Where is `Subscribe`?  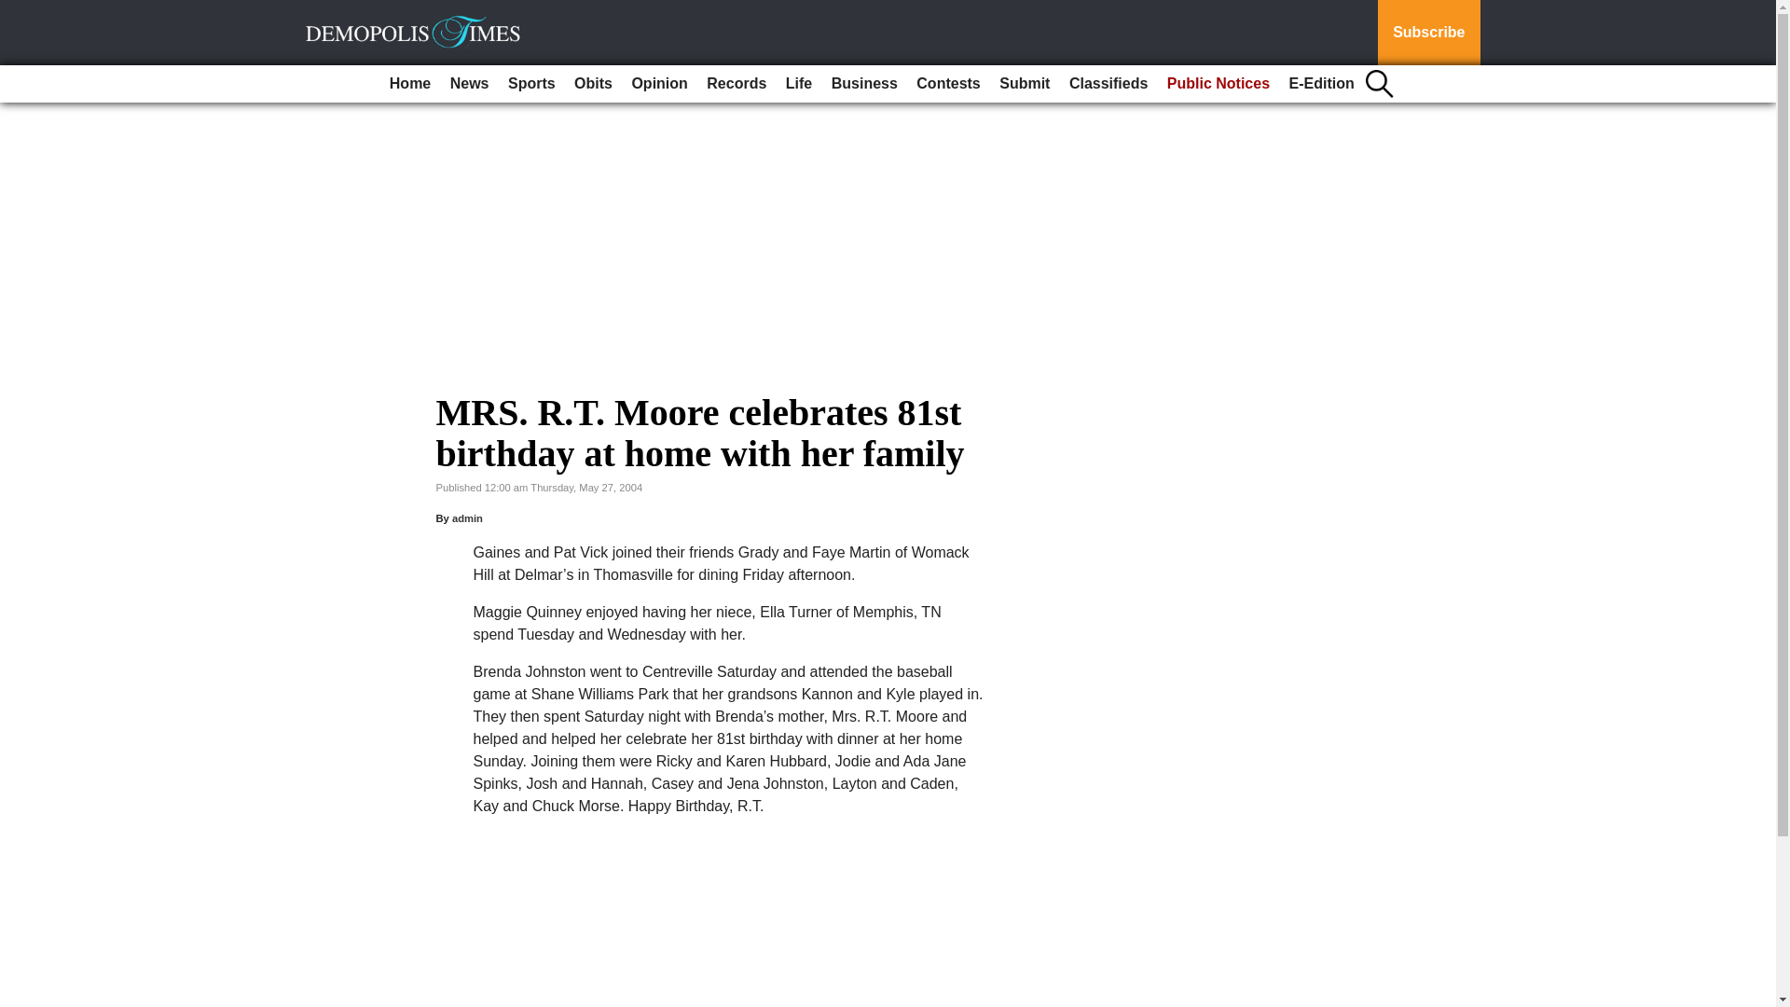 Subscribe is located at coordinates (1428, 33).